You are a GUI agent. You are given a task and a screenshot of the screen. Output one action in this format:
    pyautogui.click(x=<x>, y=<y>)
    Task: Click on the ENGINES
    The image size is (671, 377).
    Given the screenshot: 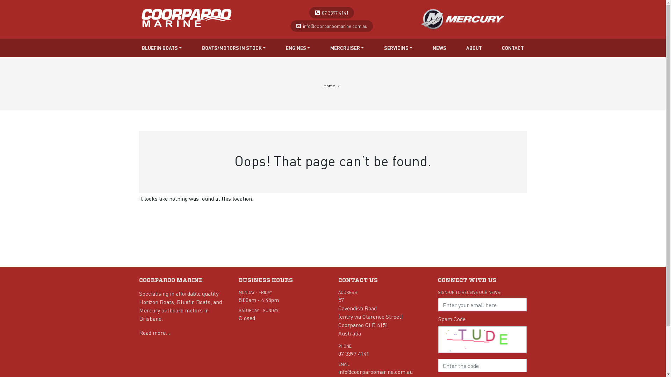 What is the action you would take?
    pyautogui.click(x=298, y=48)
    